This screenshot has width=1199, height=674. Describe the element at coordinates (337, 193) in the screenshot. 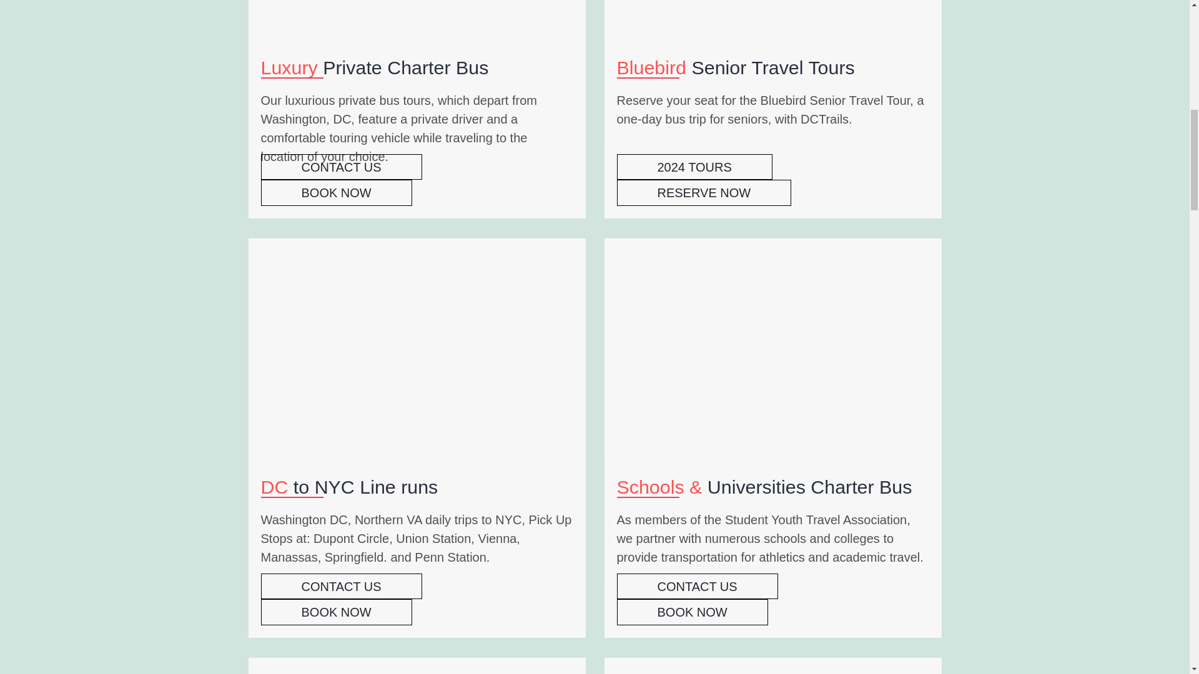

I see `BOOK NOW` at that location.